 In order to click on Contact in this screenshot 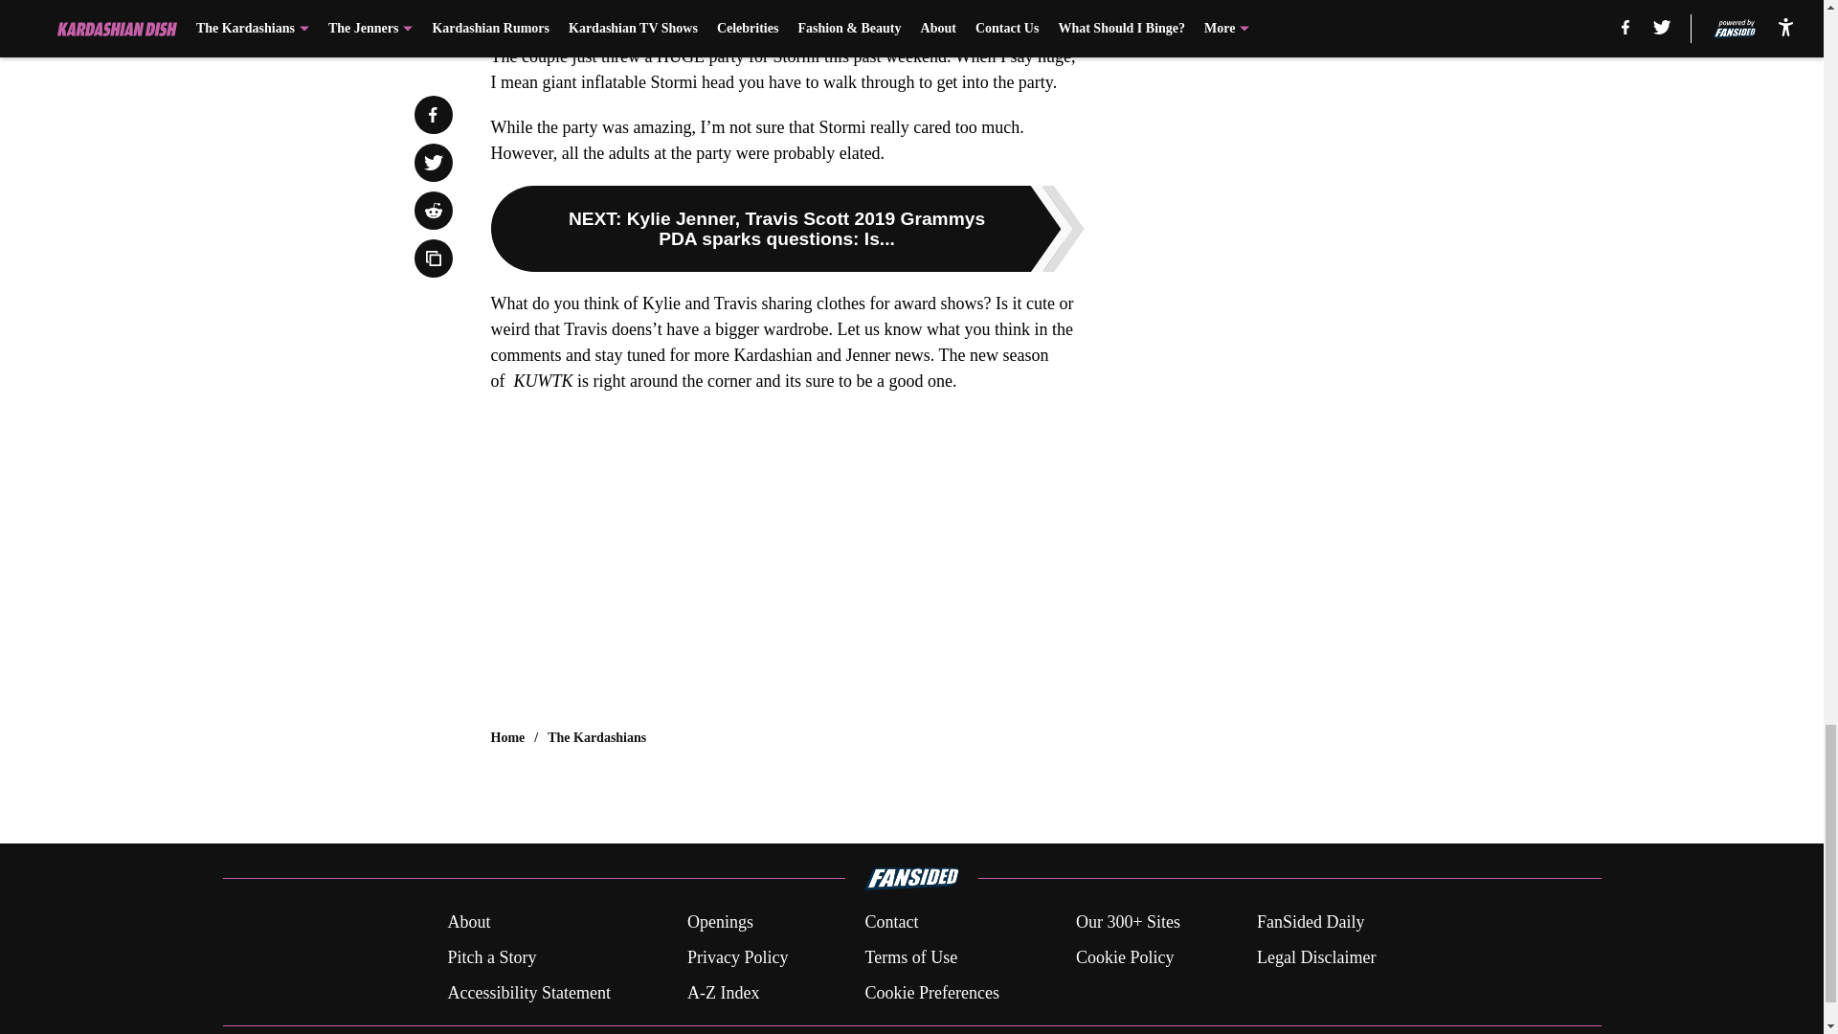, I will do `click(890, 923)`.